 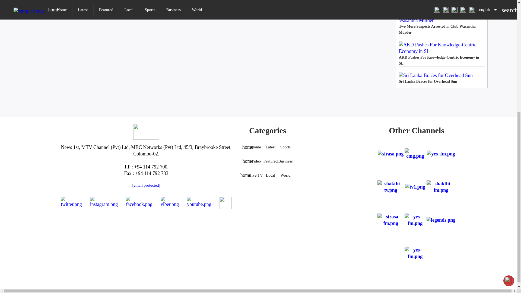 What do you see at coordinates (442, 78) in the screenshot?
I see `Sri Lanka Braces for Overhead Sun` at bounding box center [442, 78].